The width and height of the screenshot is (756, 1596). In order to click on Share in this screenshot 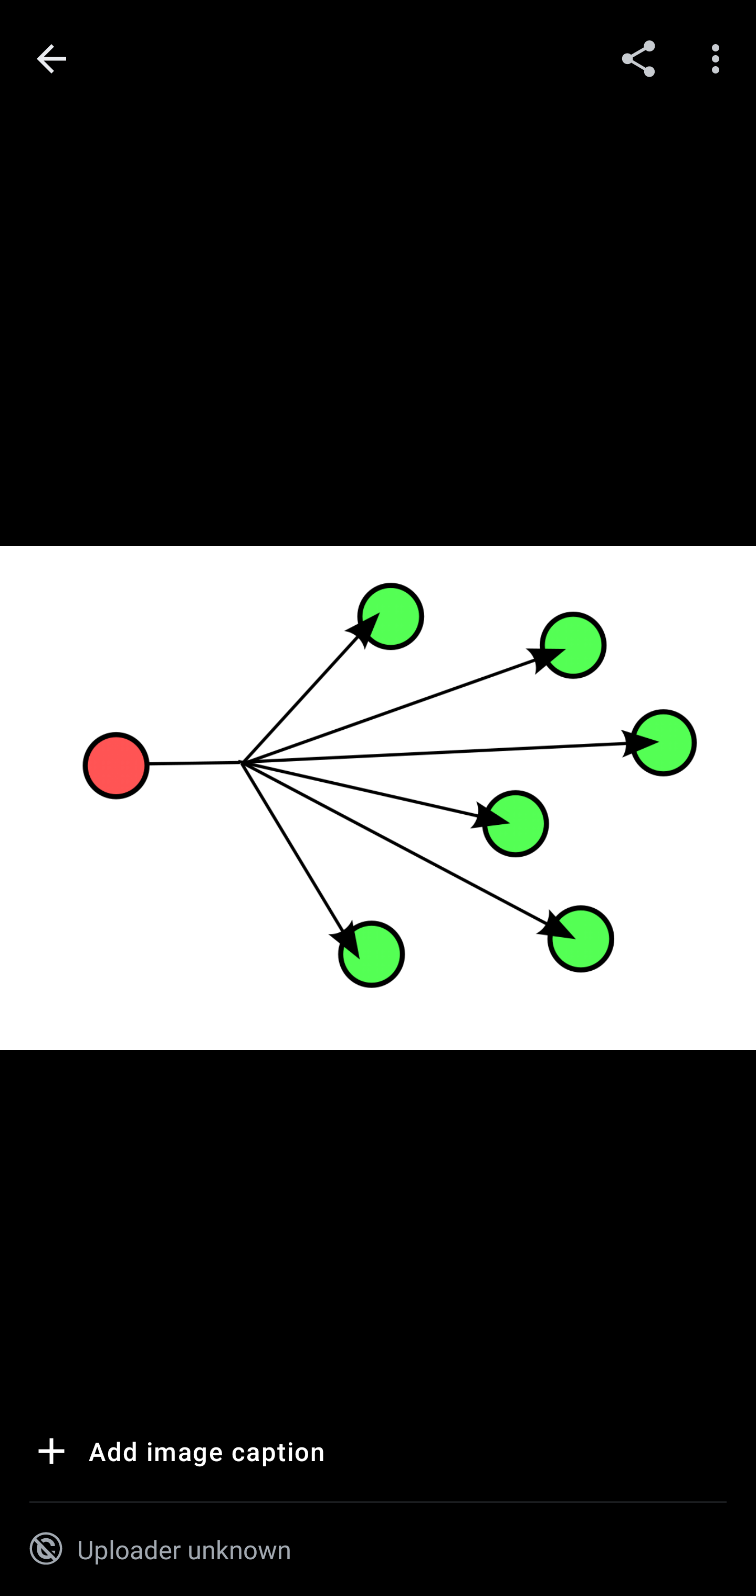, I will do `click(638, 58)`.